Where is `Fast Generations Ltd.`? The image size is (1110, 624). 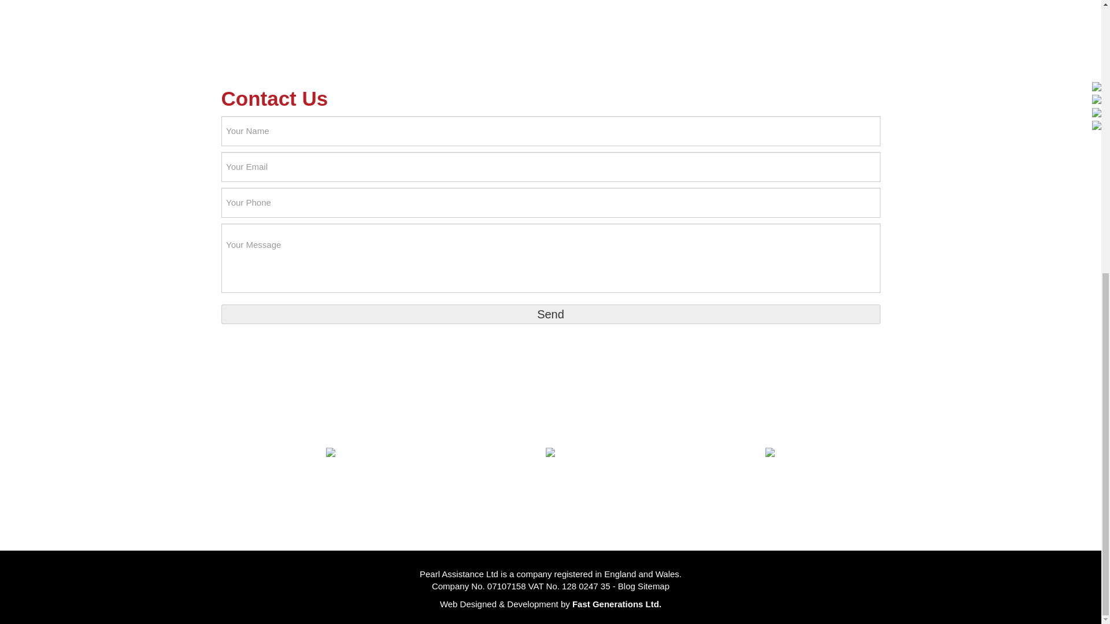
Fast Generations Ltd. is located at coordinates (617, 604).